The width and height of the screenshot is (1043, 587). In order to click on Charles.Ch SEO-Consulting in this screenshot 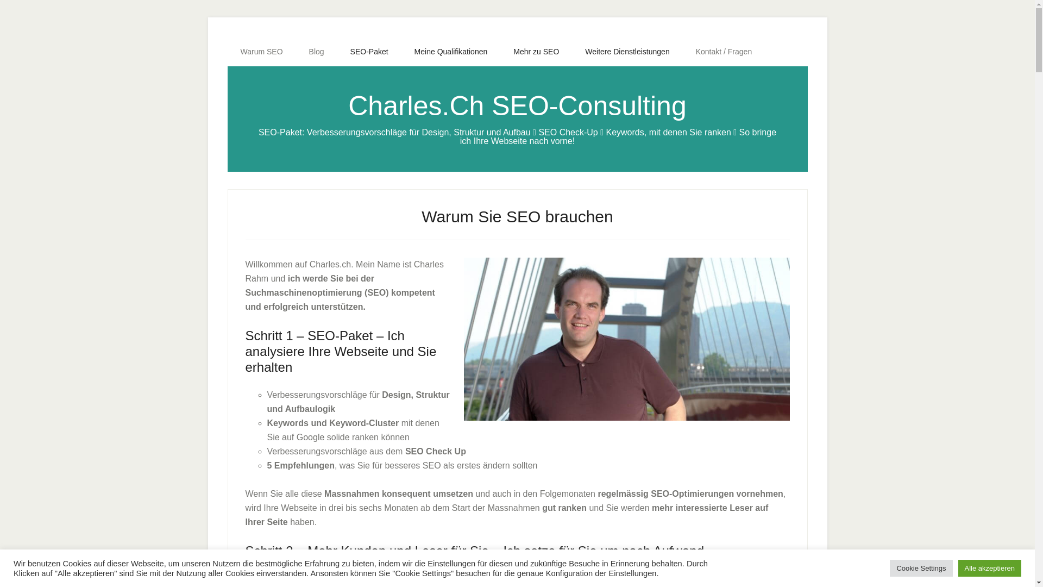, I will do `click(517, 106)`.